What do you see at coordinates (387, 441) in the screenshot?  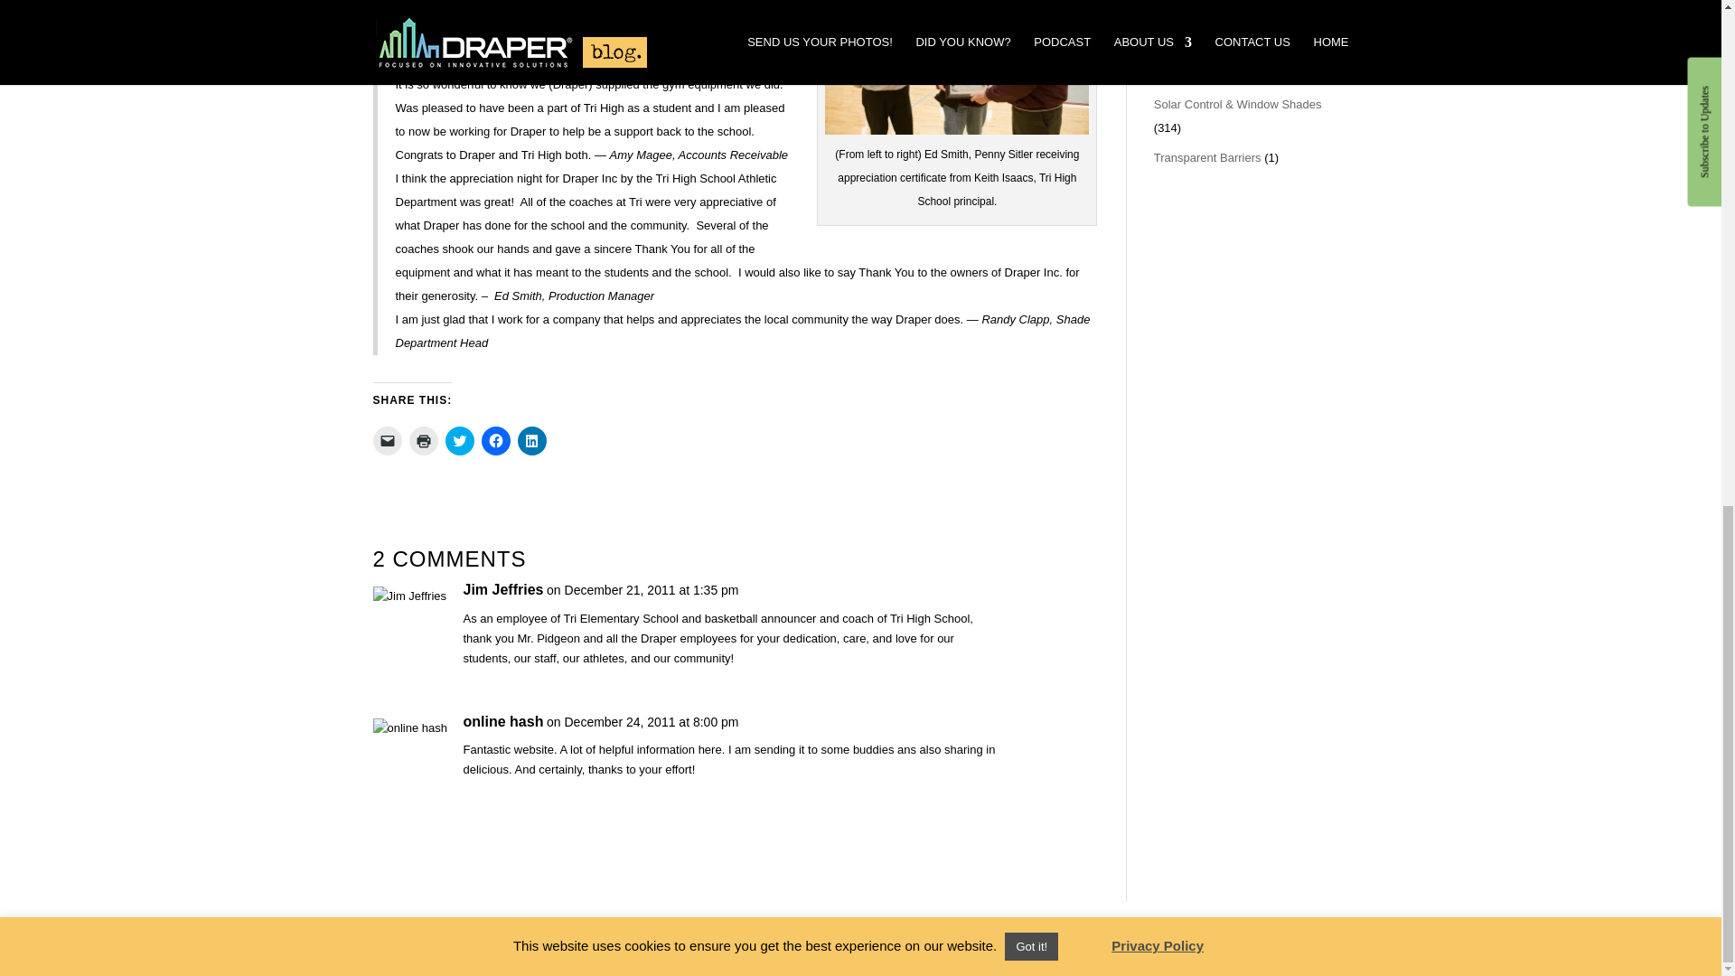 I see `Click to email a link to a friend` at bounding box center [387, 441].